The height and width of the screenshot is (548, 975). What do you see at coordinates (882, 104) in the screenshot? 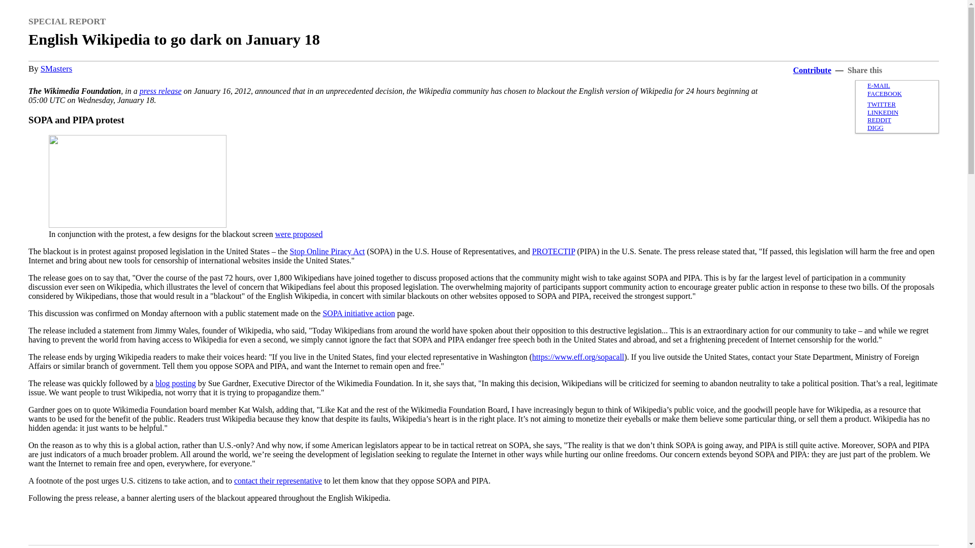
I see `TWITTER` at bounding box center [882, 104].